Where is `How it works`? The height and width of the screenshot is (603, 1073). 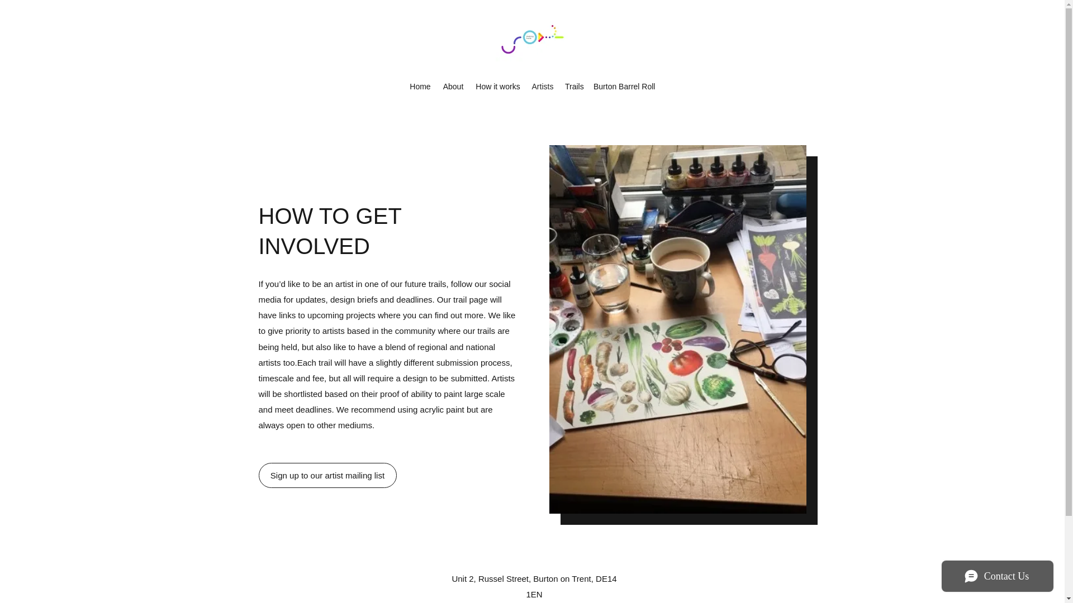
How it works is located at coordinates (497, 86).